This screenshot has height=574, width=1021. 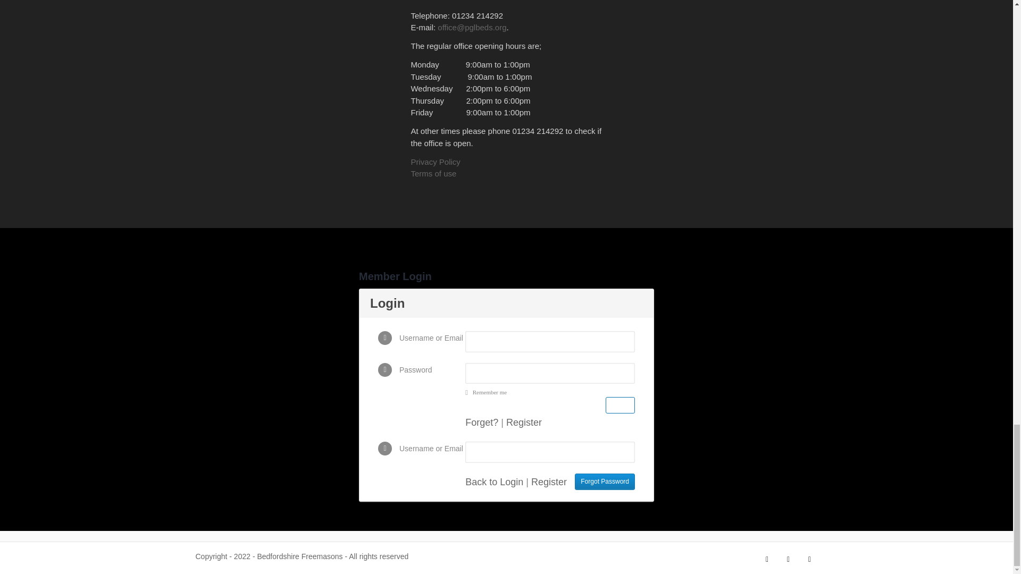 What do you see at coordinates (620, 405) in the screenshot?
I see `Log In` at bounding box center [620, 405].